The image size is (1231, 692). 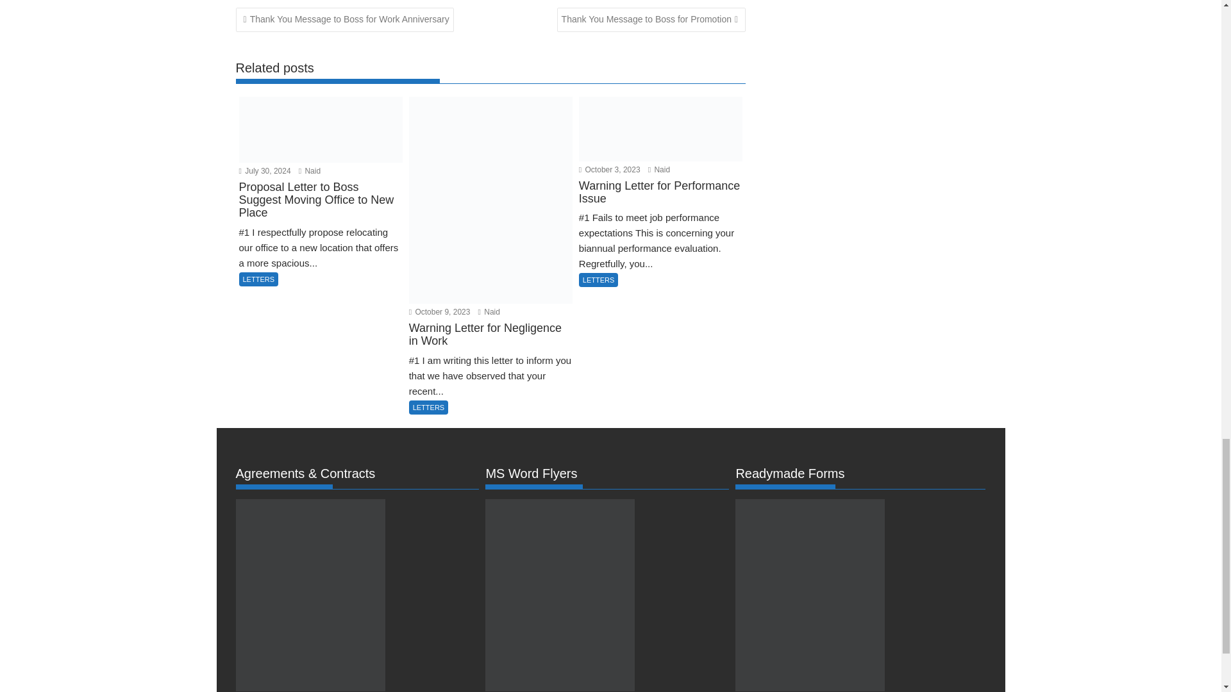 What do you see at coordinates (490, 343) in the screenshot?
I see `Warning Letter for Negligence in Work` at bounding box center [490, 343].